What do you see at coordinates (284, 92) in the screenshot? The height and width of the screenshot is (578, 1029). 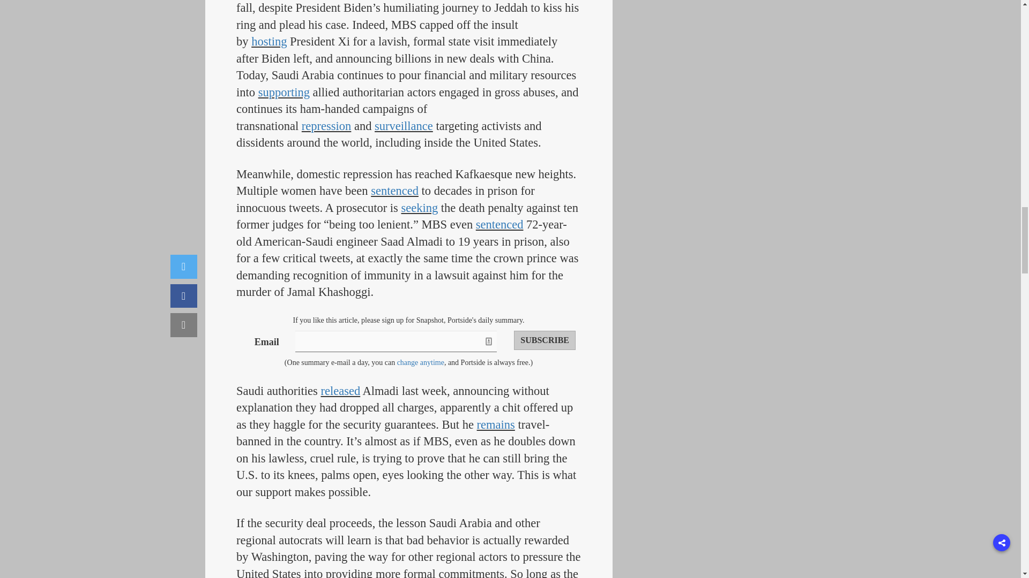 I see `supporting` at bounding box center [284, 92].